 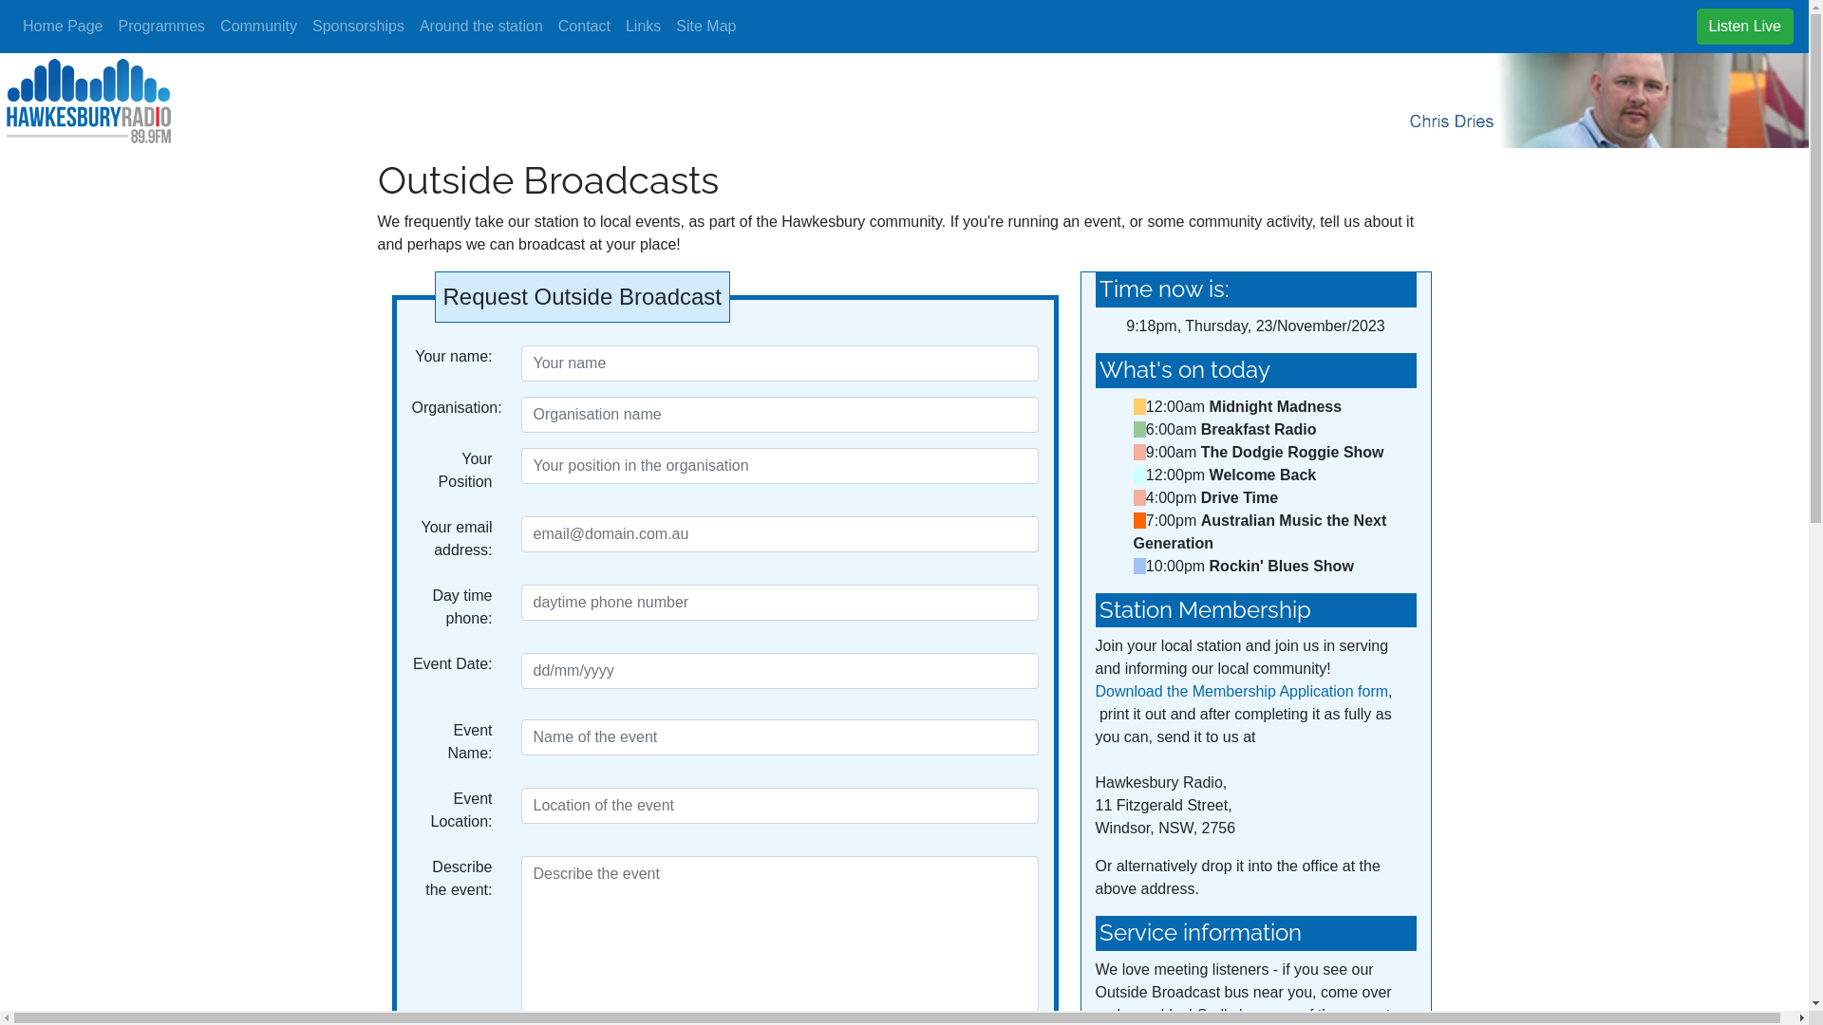 What do you see at coordinates (63, 27) in the screenshot?
I see `Home Page` at bounding box center [63, 27].